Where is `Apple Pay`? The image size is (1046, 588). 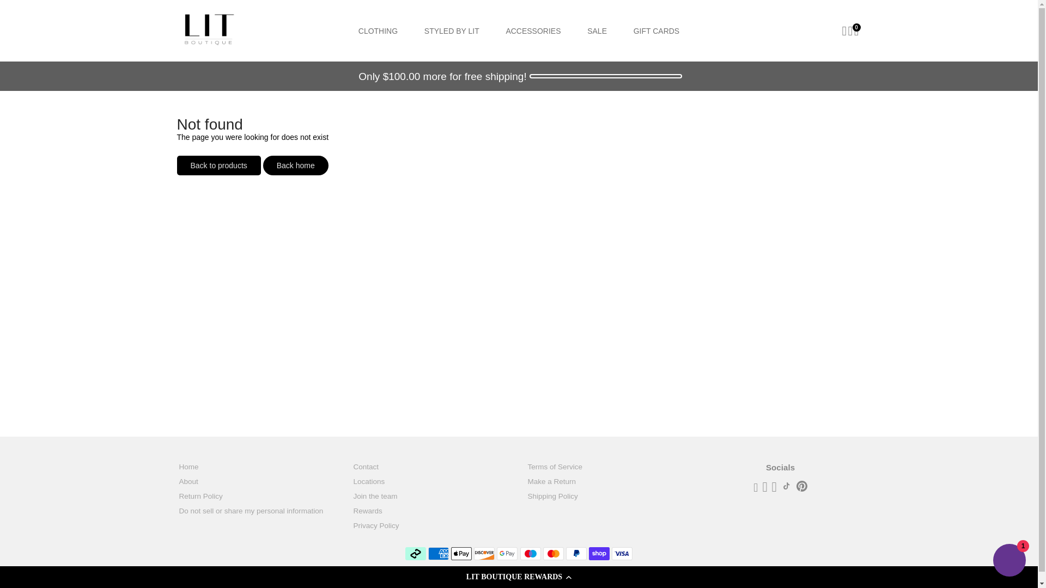 Apple Pay is located at coordinates (461, 554).